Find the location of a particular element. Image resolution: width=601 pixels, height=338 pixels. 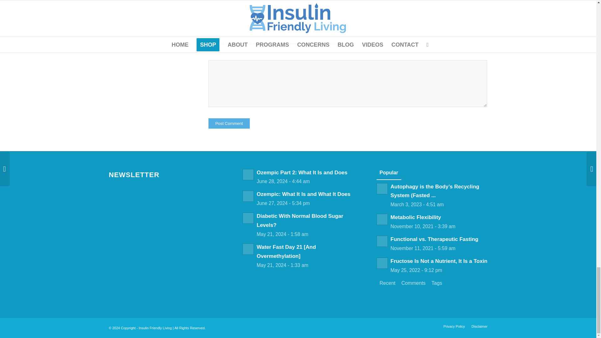

yes is located at coordinates (212, 44).